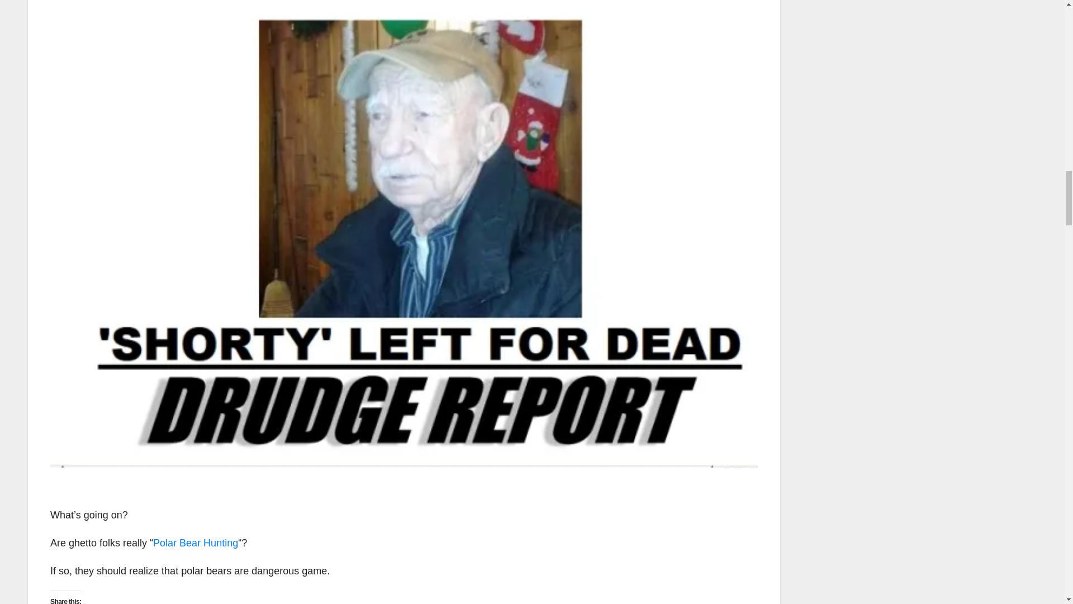 This screenshot has height=604, width=1073. I want to click on Polar Bear Hunting, so click(196, 542).